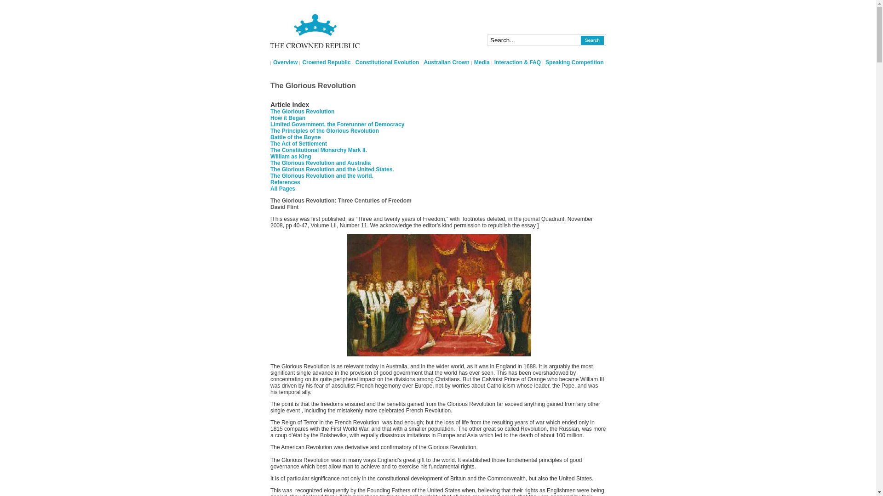 The image size is (883, 496). Describe the element at coordinates (325, 131) in the screenshot. I see `The Principles of the Glorious Revolution` at that location.